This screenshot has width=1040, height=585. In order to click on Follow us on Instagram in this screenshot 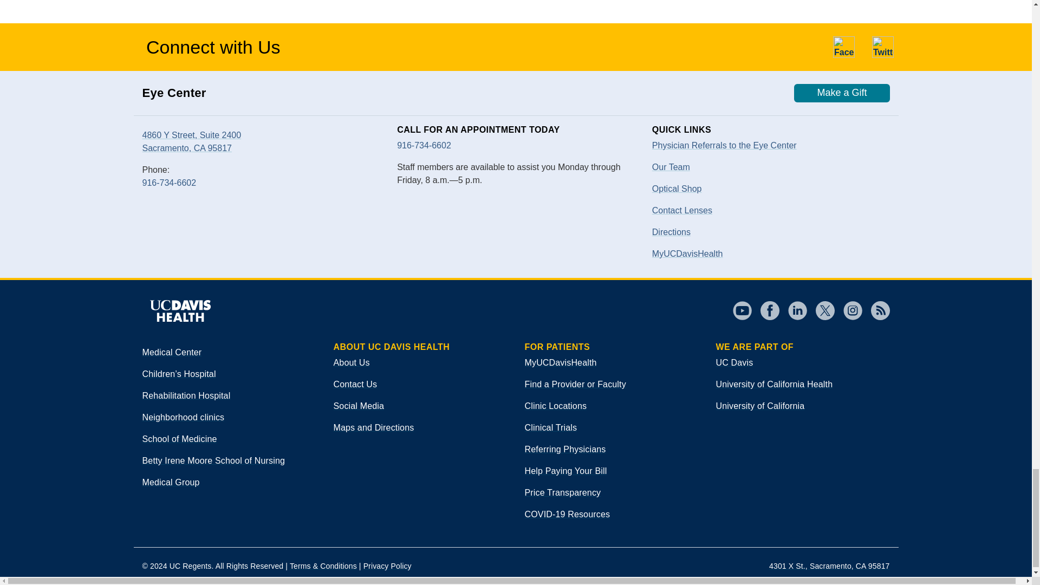, I will do `click(848, 310)`.